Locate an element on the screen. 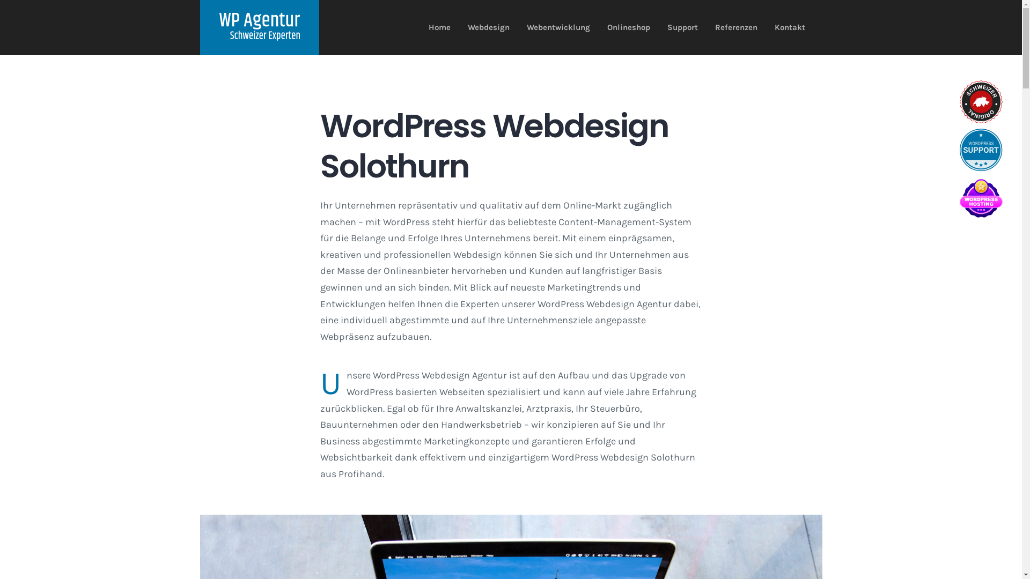 This screenshot has height=579, width=1030. Onlineshop is located at coordinates (629, 28).